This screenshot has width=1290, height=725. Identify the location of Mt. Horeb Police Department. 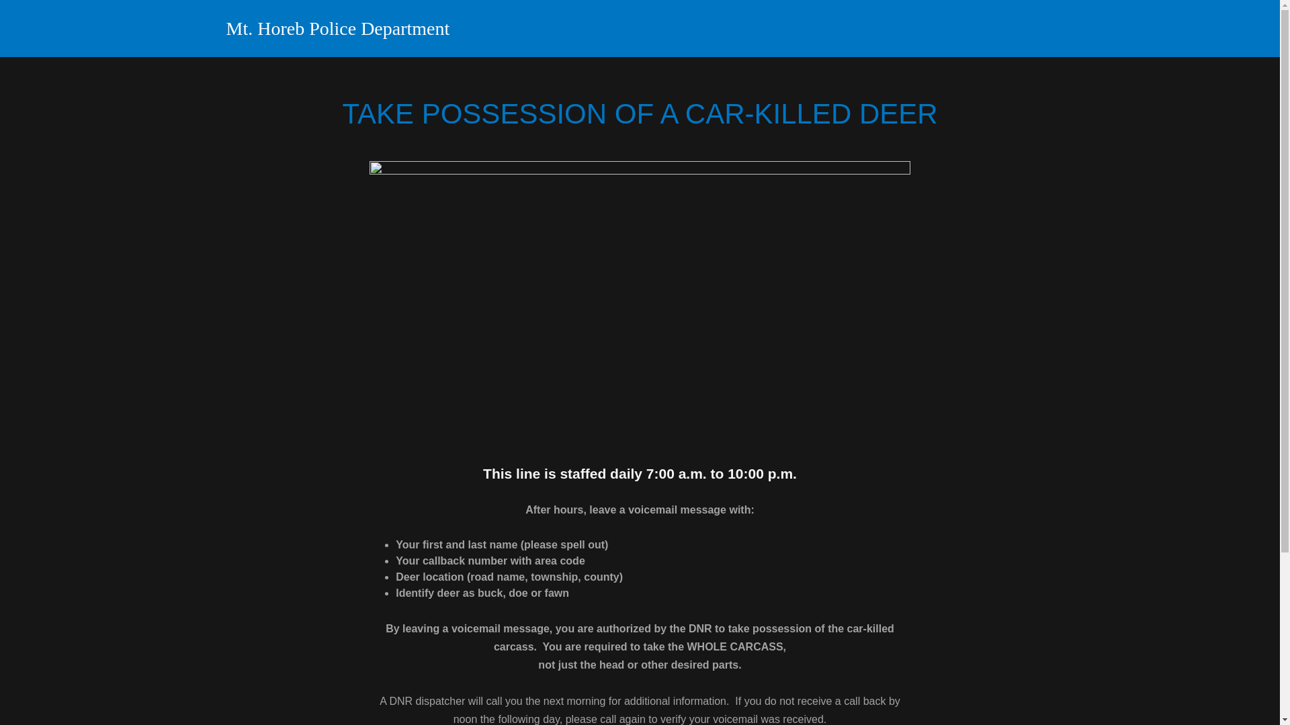
(370, 31).